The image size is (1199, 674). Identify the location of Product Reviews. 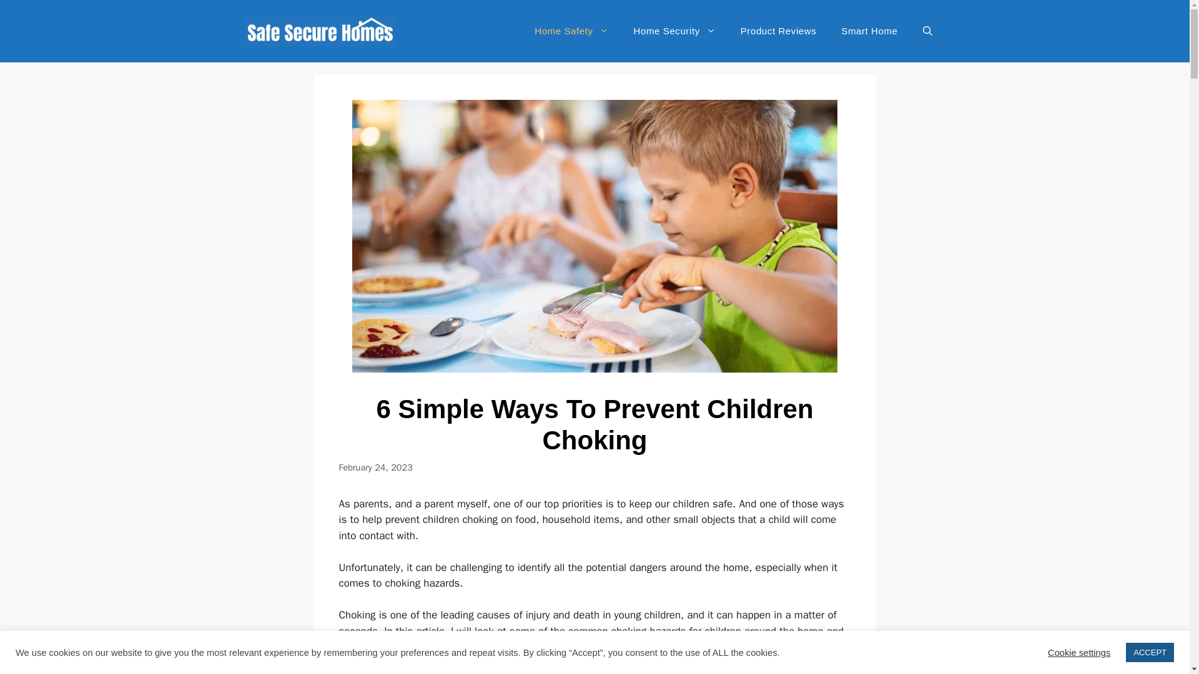
(778, 31).